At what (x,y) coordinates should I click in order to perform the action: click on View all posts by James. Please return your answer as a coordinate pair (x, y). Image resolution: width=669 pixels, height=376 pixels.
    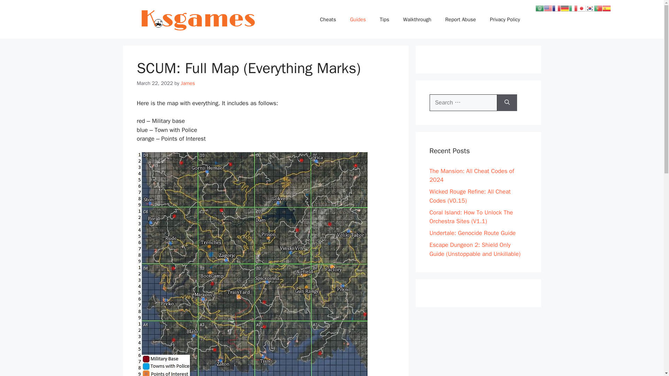
    Looking at the image, I should click on (188, 83).